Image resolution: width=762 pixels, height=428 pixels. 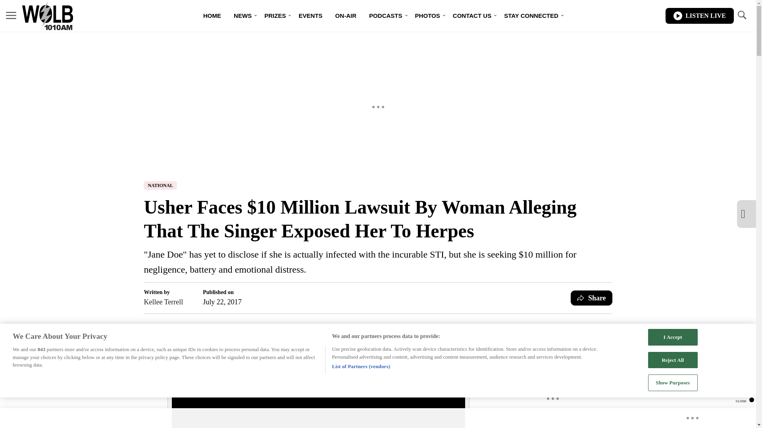 What do you see at coordinates (11, 16) in the screenshot?
I see `MENU` at bounding box center [11, 16].